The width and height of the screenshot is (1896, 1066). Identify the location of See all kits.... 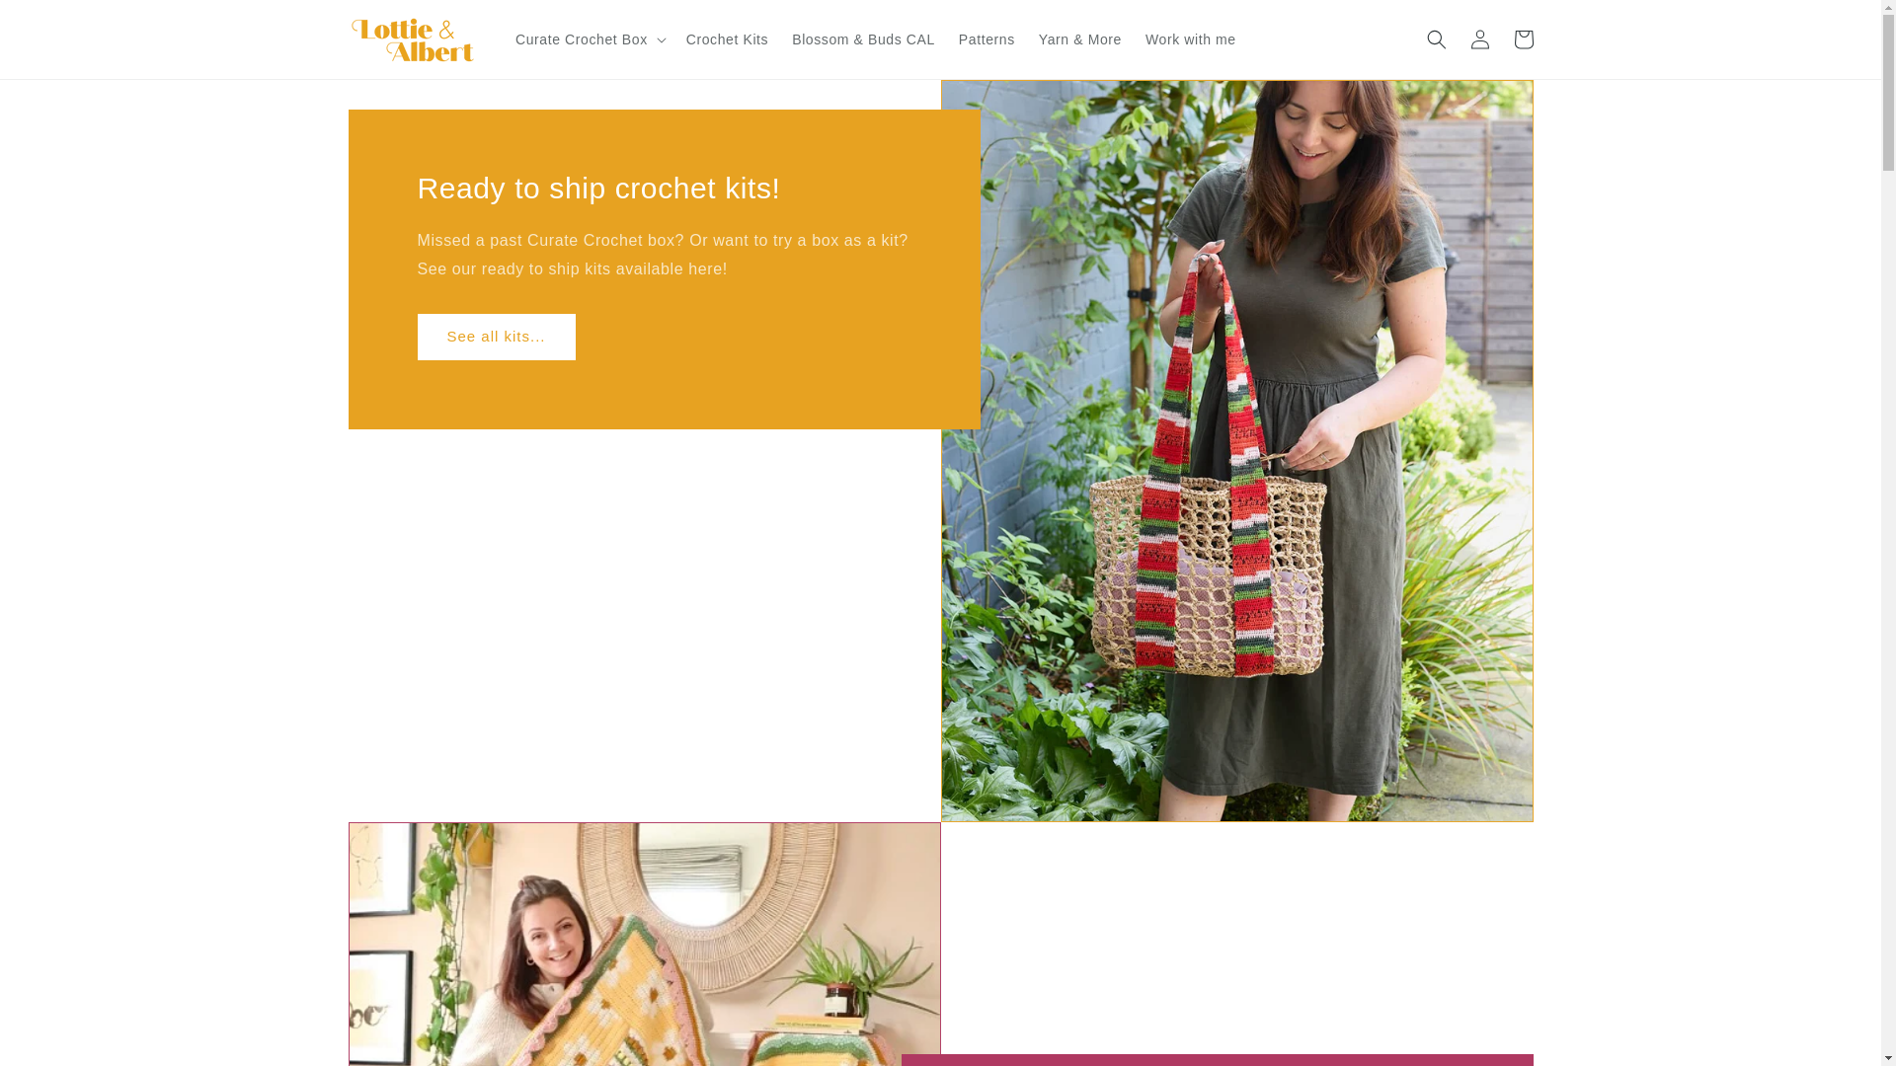
(496, 337).